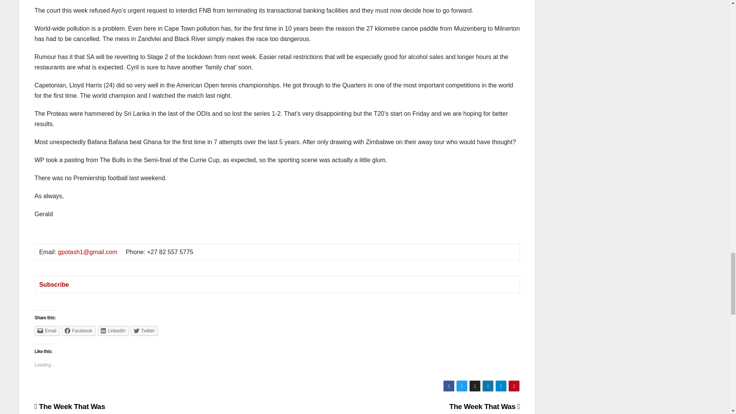 This screenshot has height=414, width=736. Describe the element at coordinates (113, 330) in the screenshot. I see `Click to share on LinkedIn` at that location.